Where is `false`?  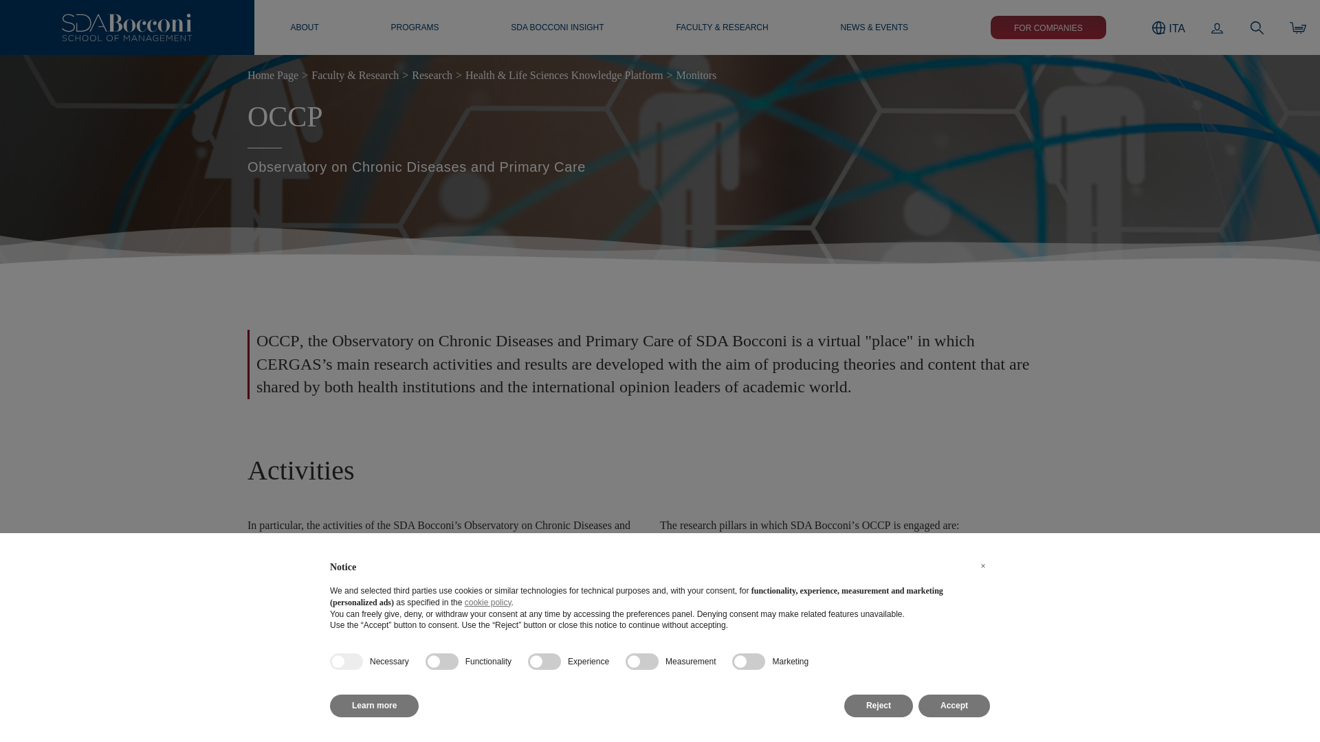 false is located at coordinates (544, 662).